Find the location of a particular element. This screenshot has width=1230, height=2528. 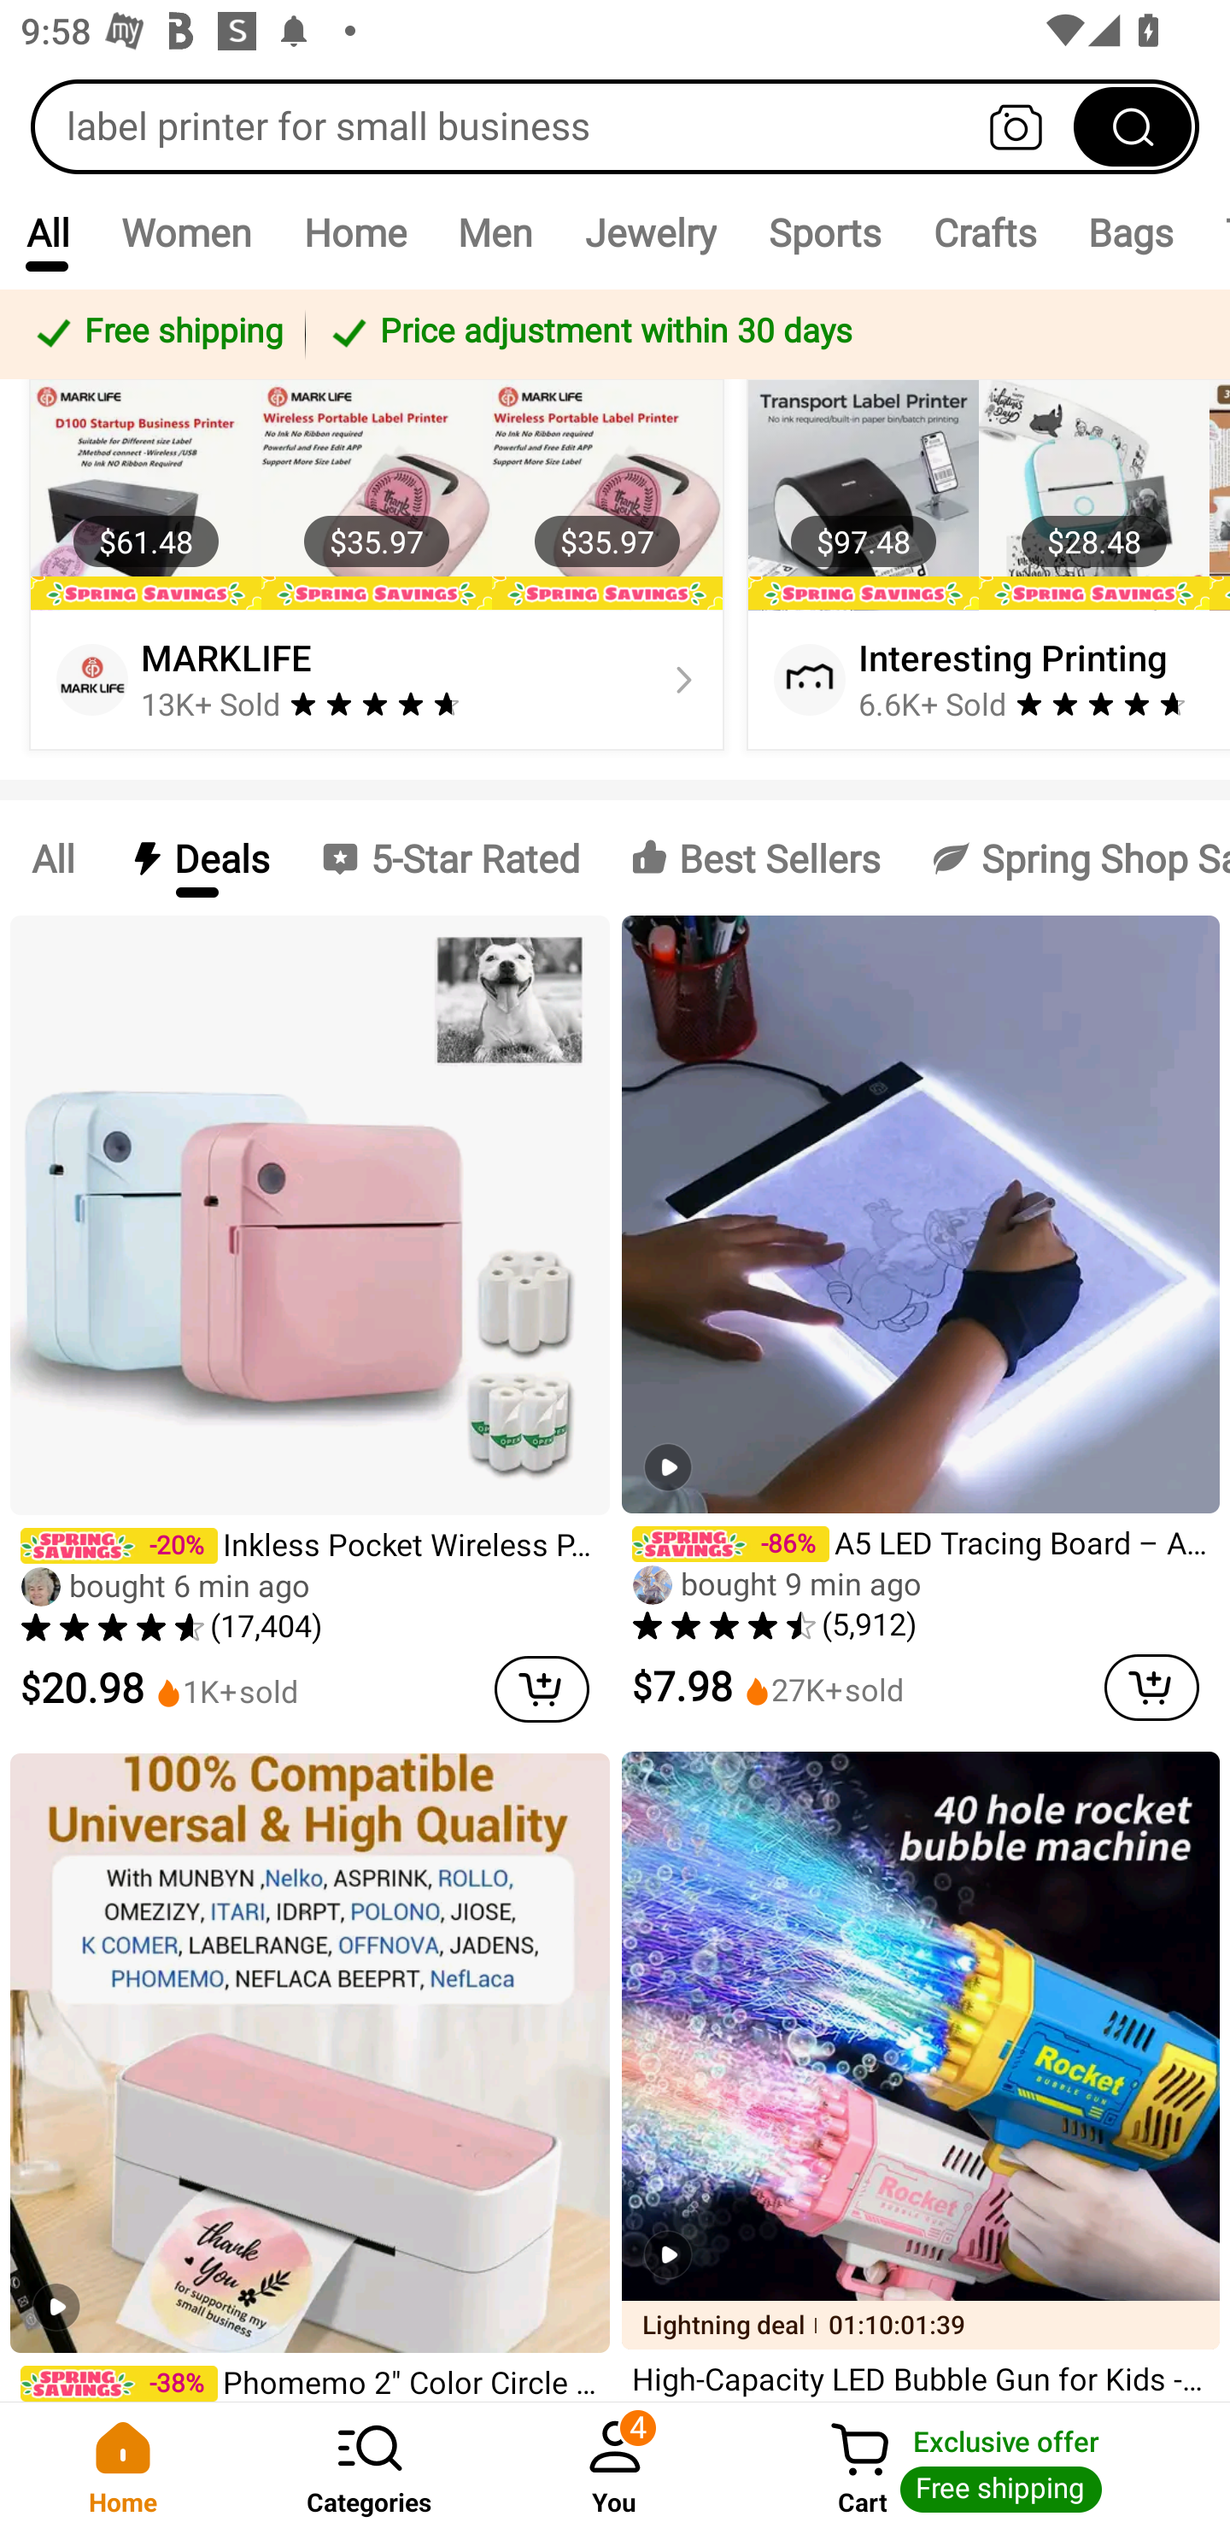

You 4 You is located at coordinates (615, 2465).